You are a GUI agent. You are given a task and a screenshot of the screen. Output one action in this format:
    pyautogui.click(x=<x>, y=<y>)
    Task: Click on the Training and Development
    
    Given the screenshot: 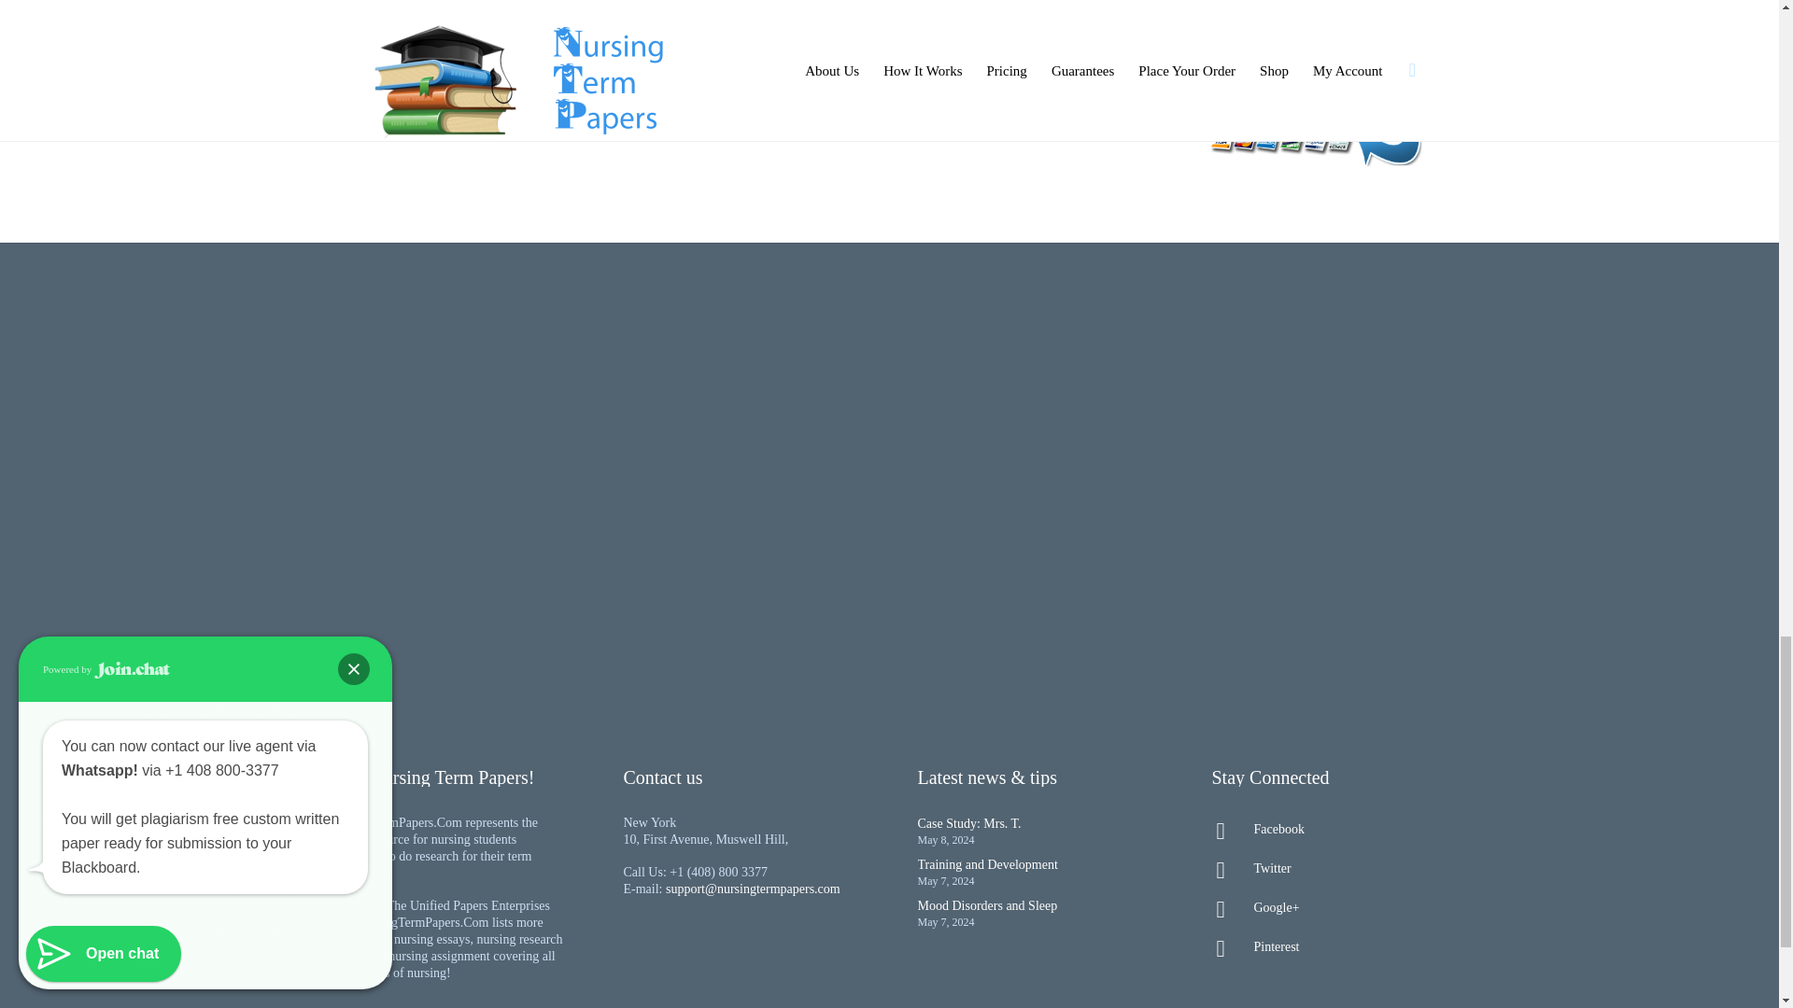 What is the action you would take?
    pyautogui.click(x=986, y=864)
    